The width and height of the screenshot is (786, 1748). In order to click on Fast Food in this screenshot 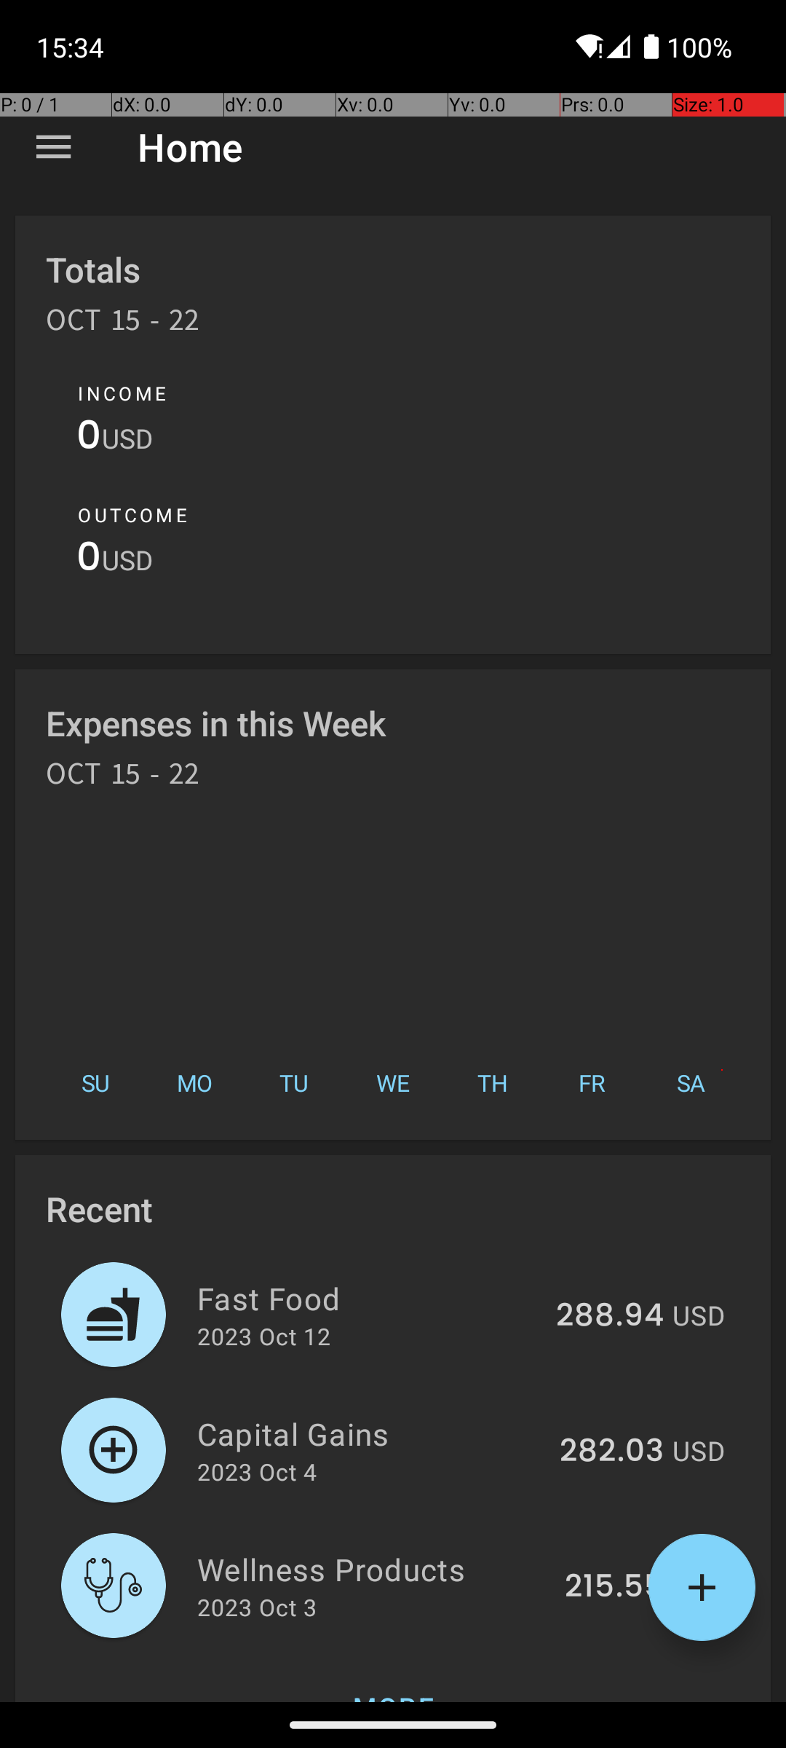, I will do `click(368, 1298)`.